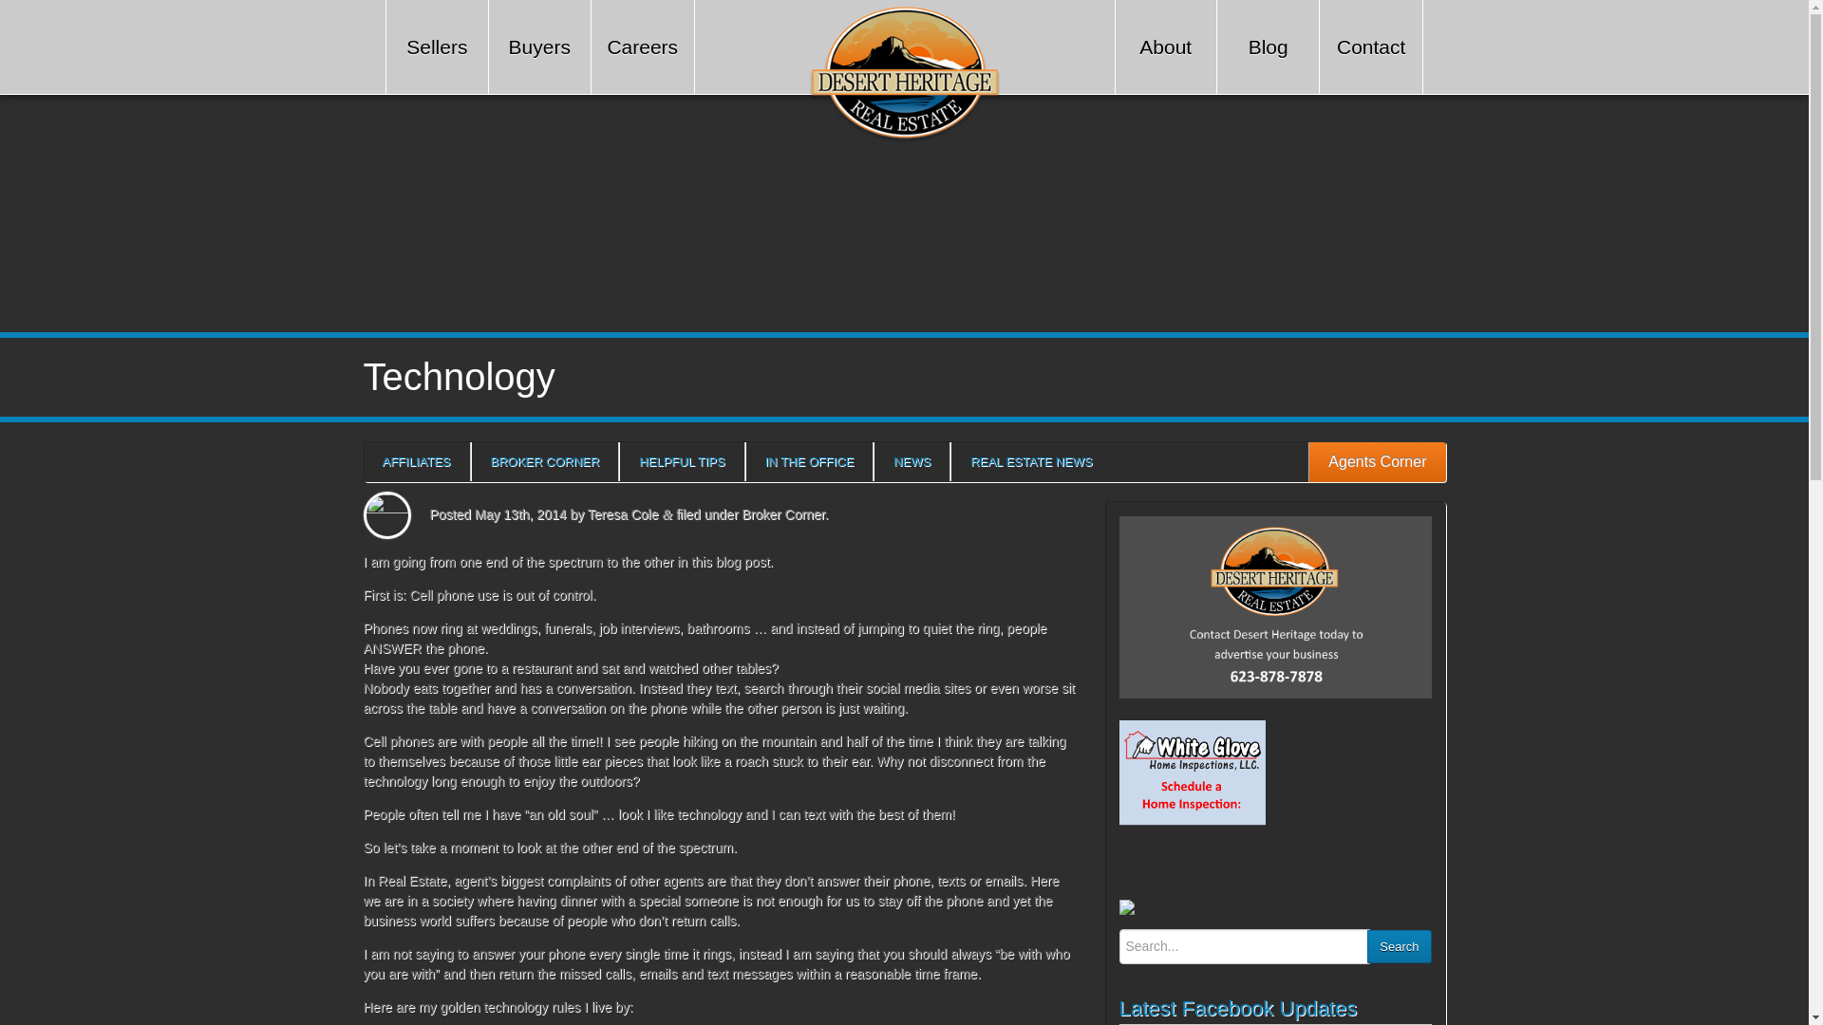 This screenshot has width=1823, height=1025. I want to click on Sellers, so click(437, 47).